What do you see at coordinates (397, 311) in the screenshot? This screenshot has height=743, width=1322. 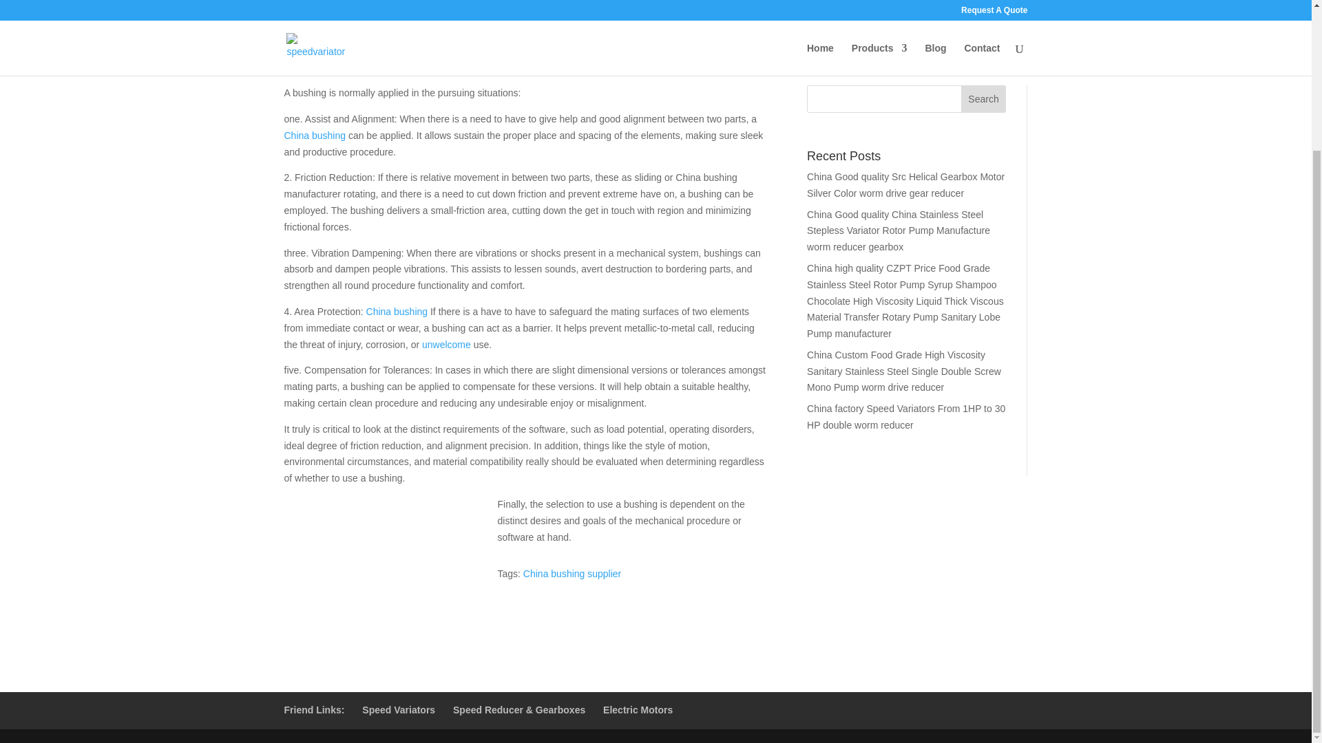 I see `China bushing` at bounding box center [397, 311].